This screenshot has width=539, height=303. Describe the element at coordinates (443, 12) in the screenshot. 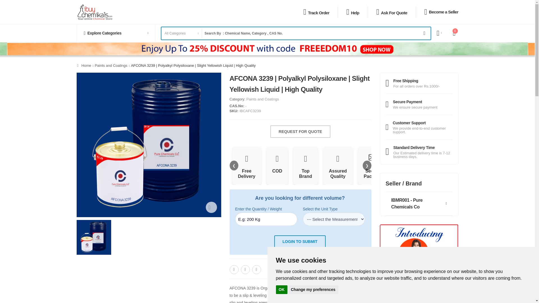

I see `Become a Seller` at that location.